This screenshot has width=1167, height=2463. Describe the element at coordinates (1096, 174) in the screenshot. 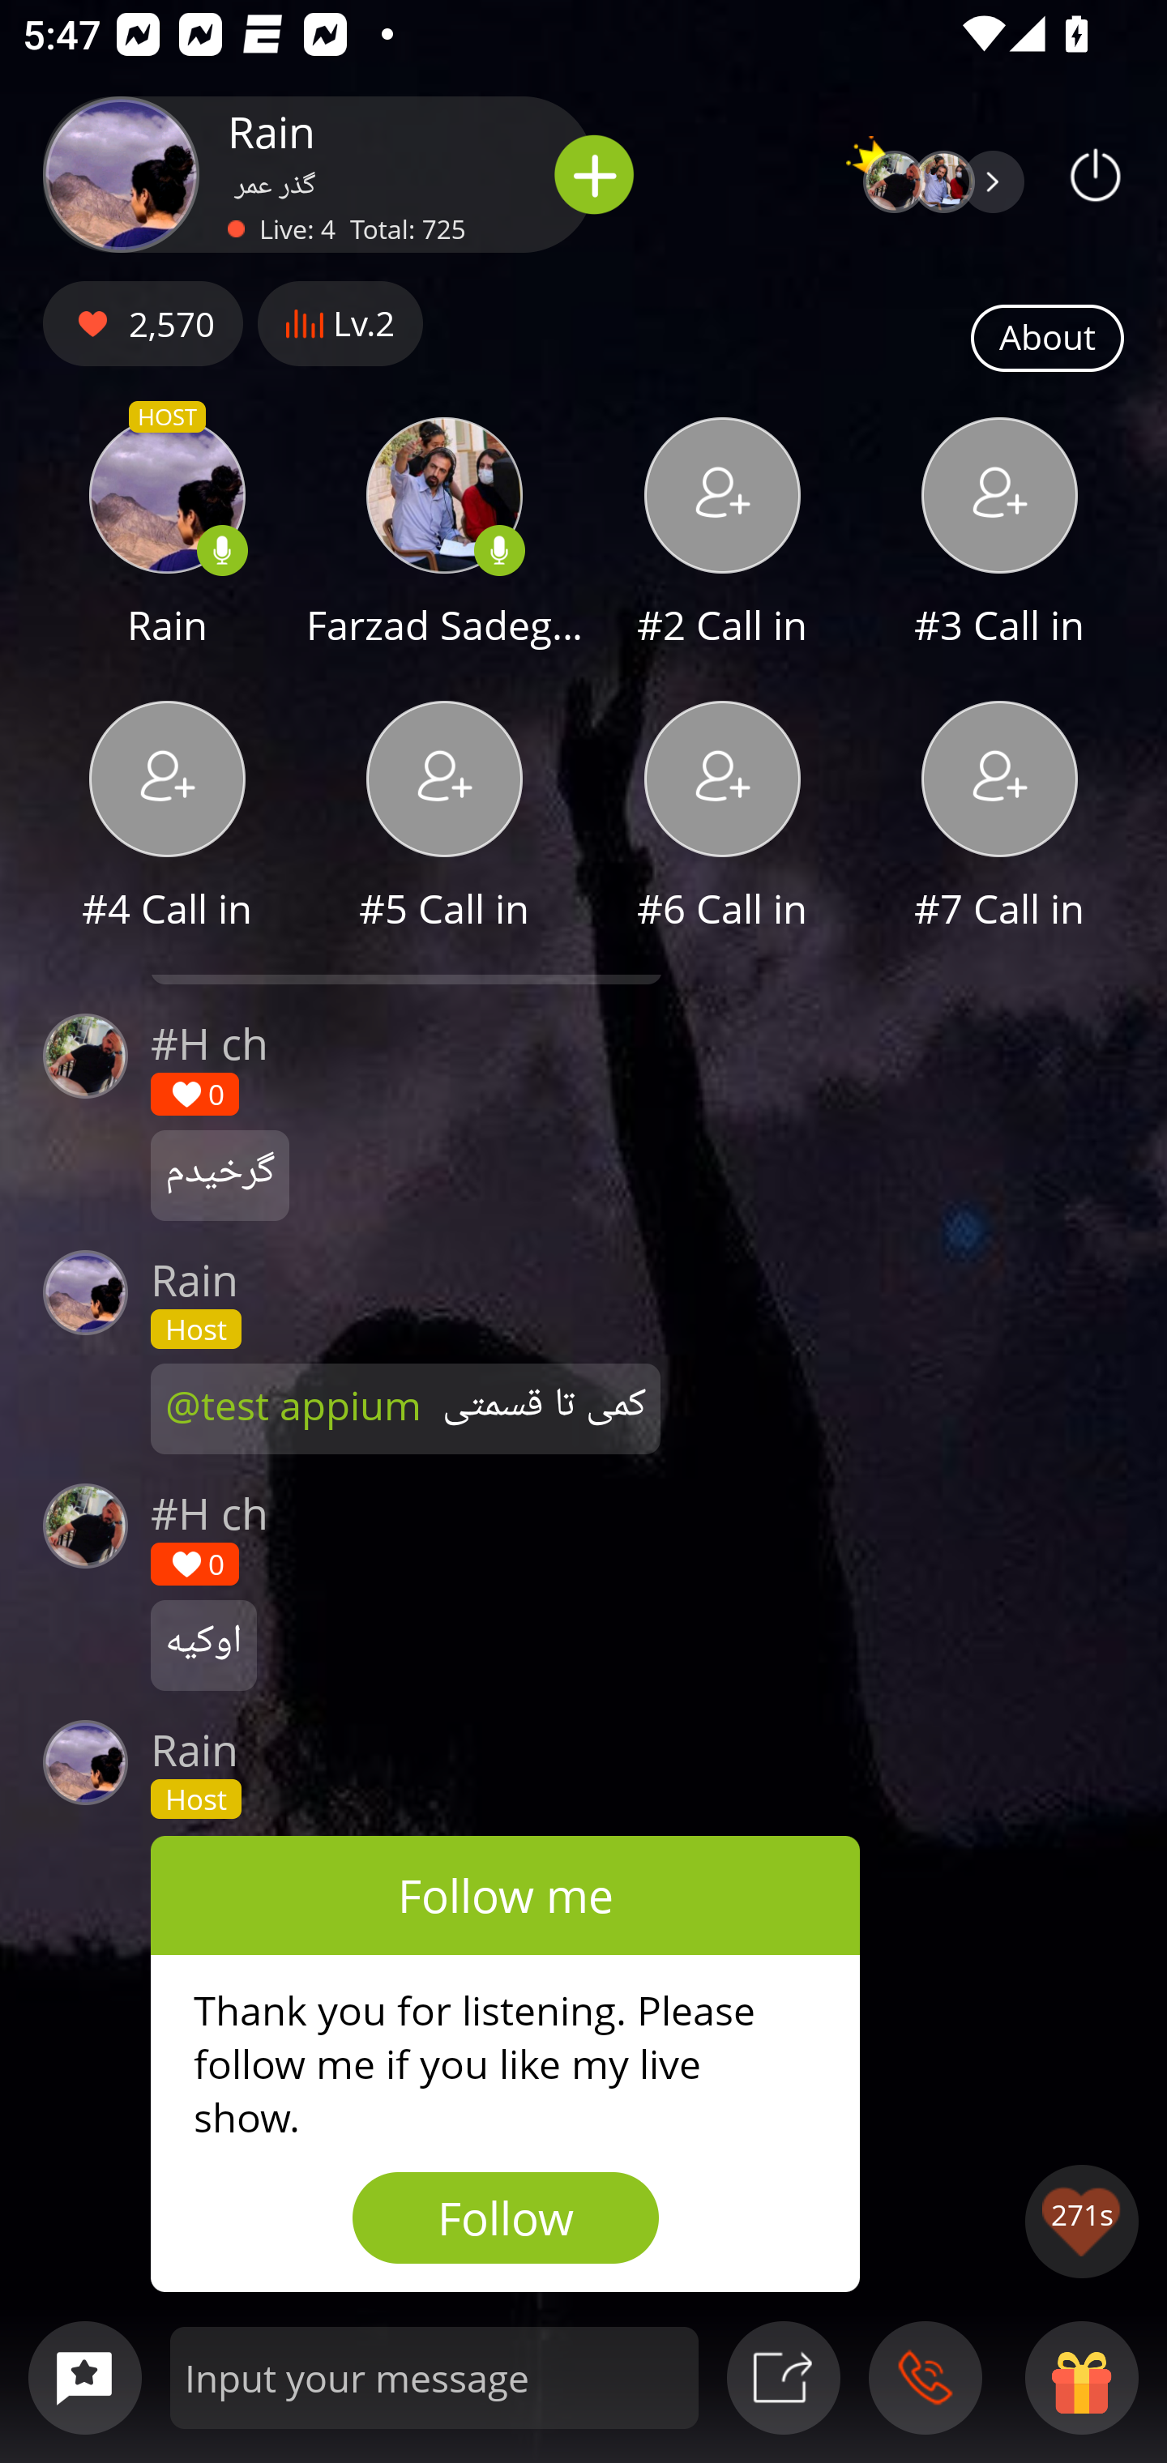

I see `Podbean` at that location.